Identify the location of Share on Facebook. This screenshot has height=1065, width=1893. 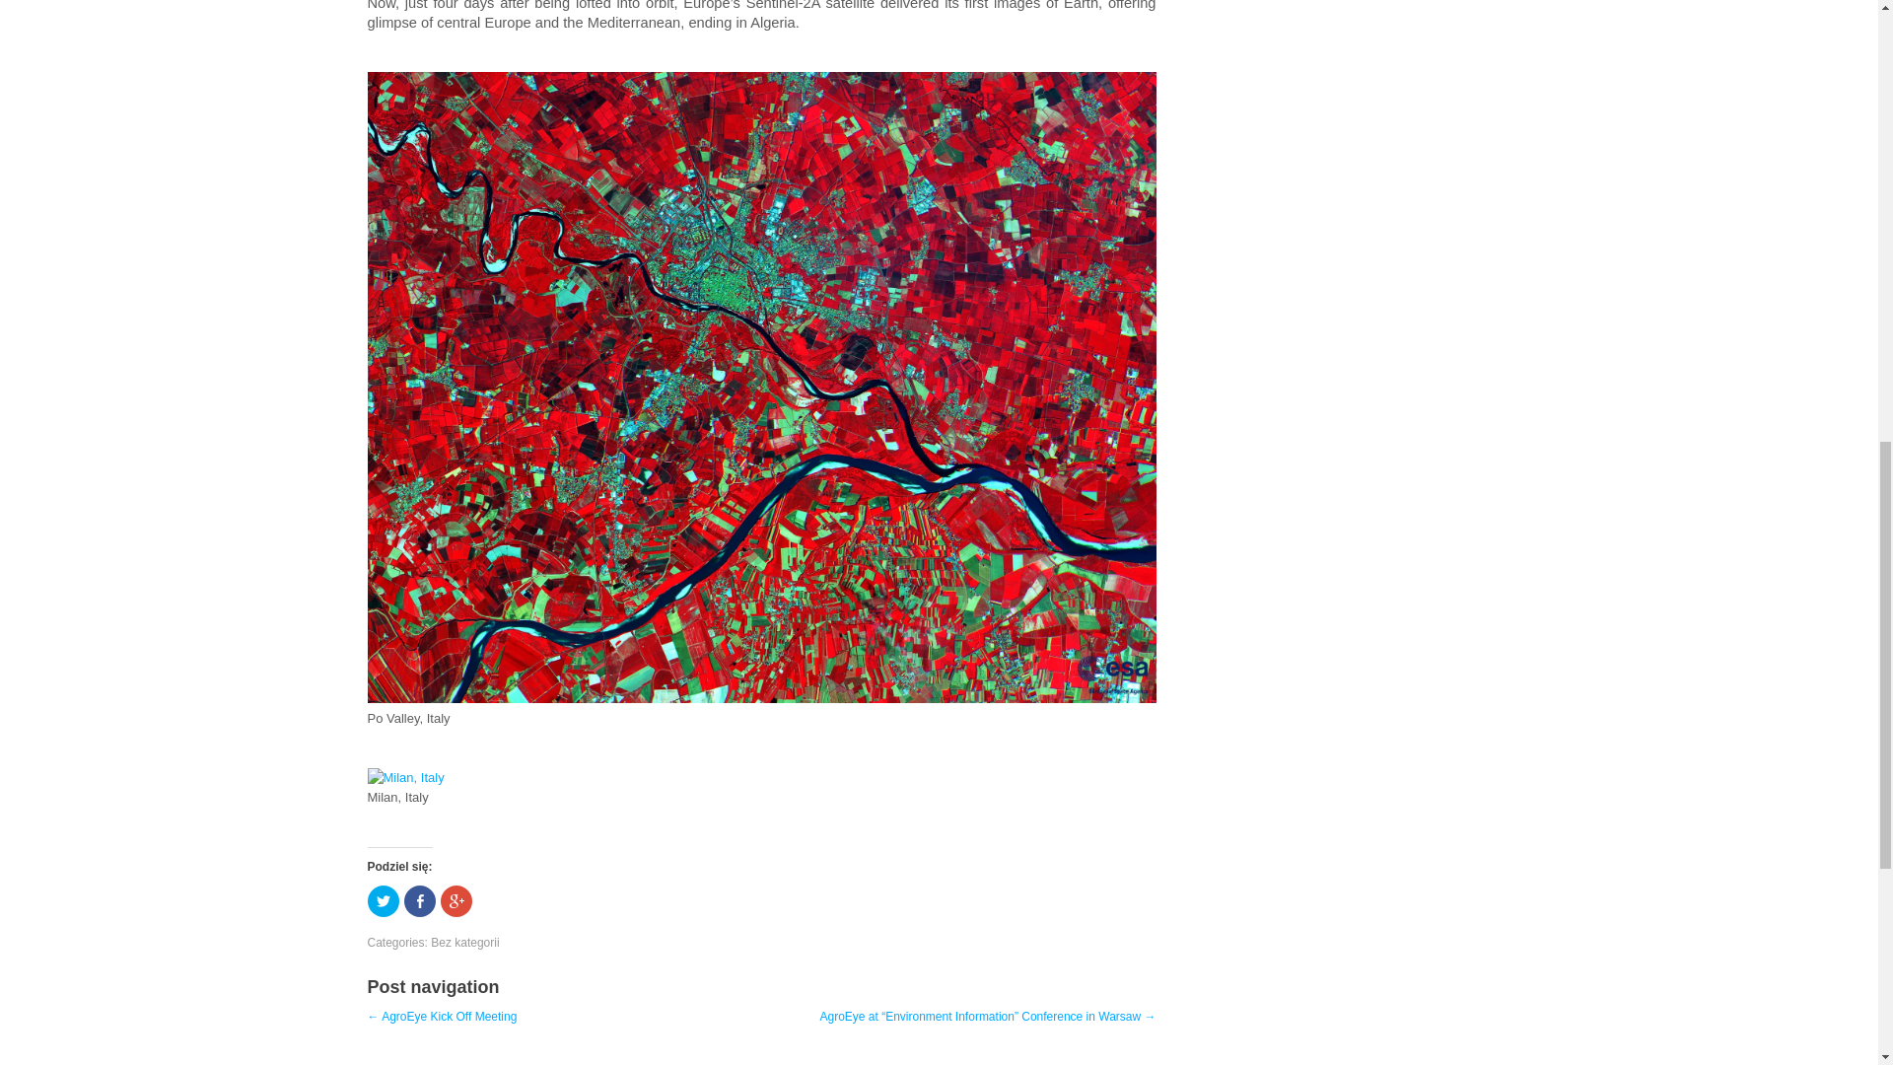
(420, 900).